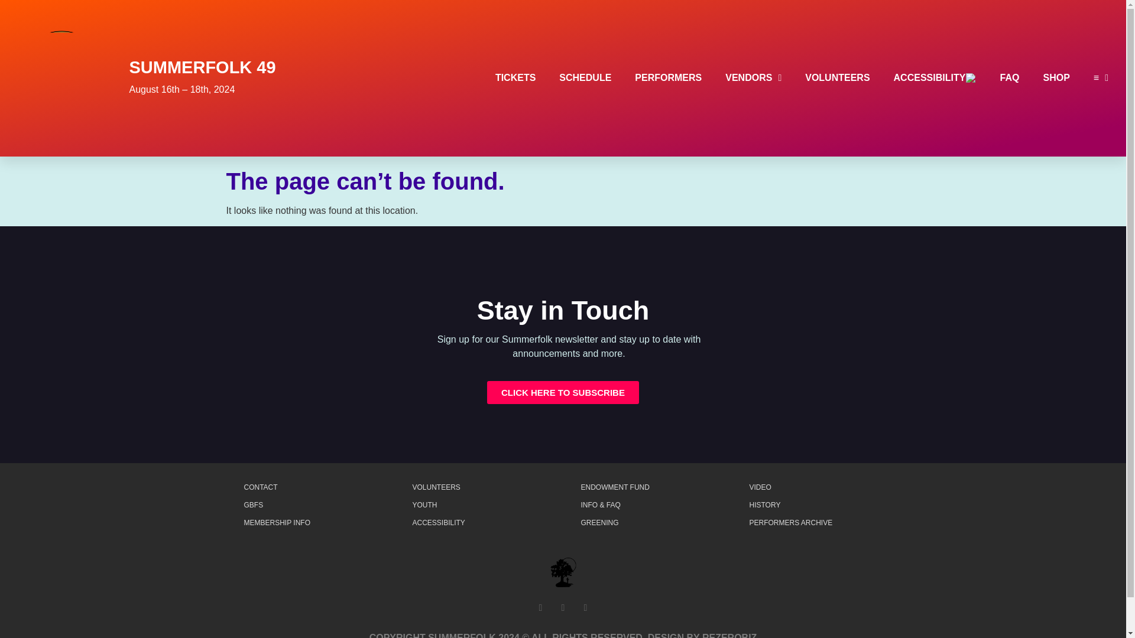 This screenshot has height=638, width=1135. What do you see at coordinates (935, 78) in the screenshot?
I see `ACCESSIBILITY` at bounding box center [935, 78].